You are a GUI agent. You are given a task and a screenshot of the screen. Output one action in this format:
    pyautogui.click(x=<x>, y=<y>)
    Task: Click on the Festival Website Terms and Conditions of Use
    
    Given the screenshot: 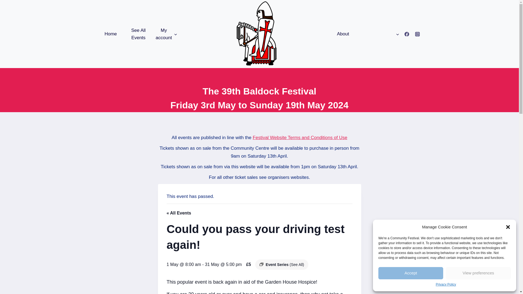 What is the action you would take?
    pyautogui.click(x=300, y=137)
    